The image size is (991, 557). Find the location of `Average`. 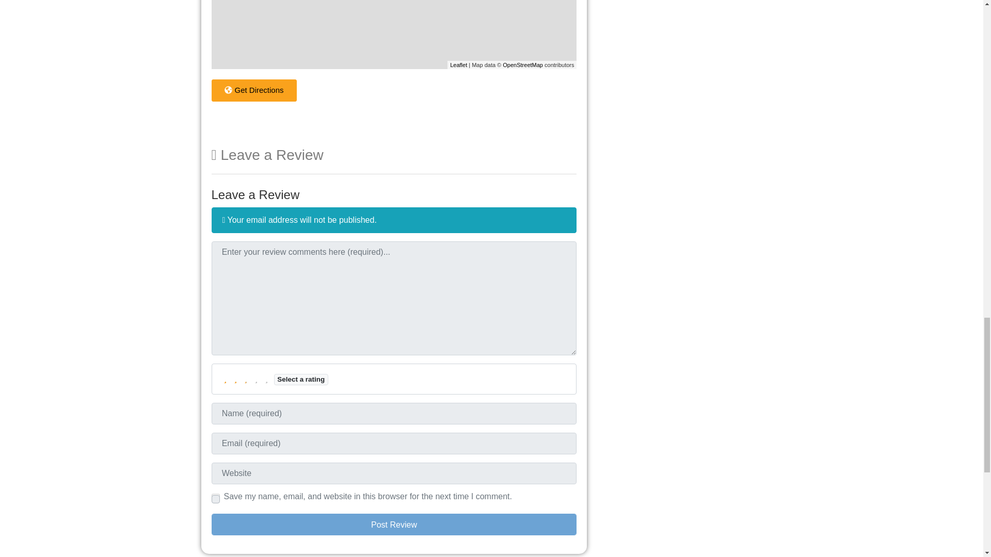

Average is located at coordinates (246, 379).